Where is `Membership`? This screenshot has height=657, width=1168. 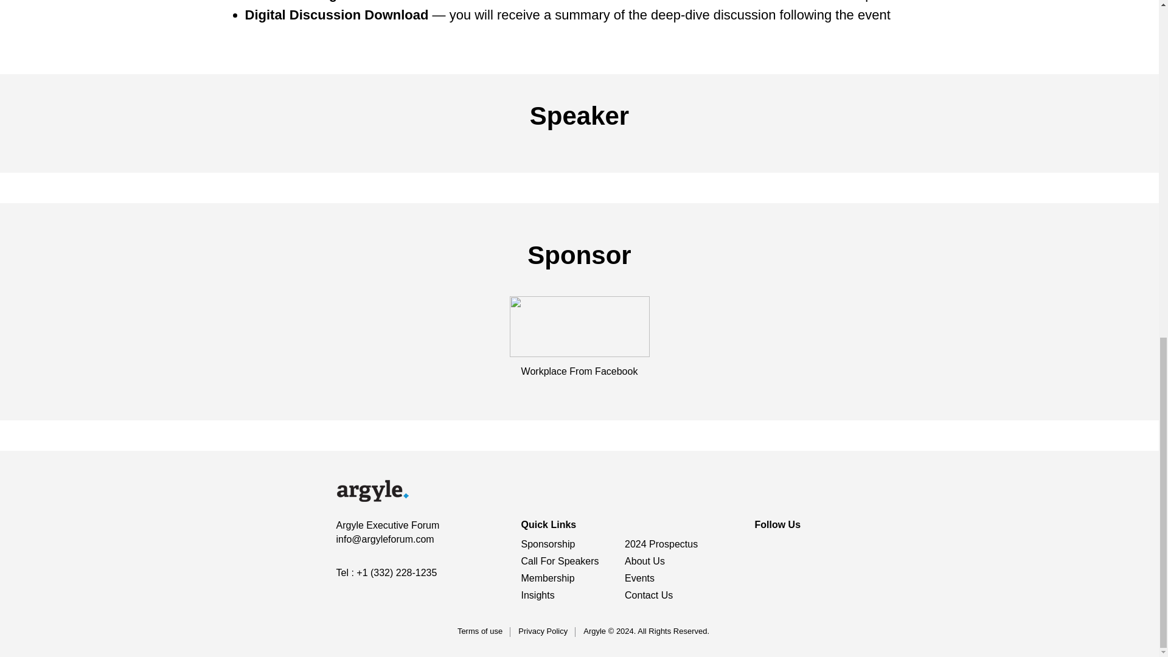 Membership is located at coordinates (547, 578).